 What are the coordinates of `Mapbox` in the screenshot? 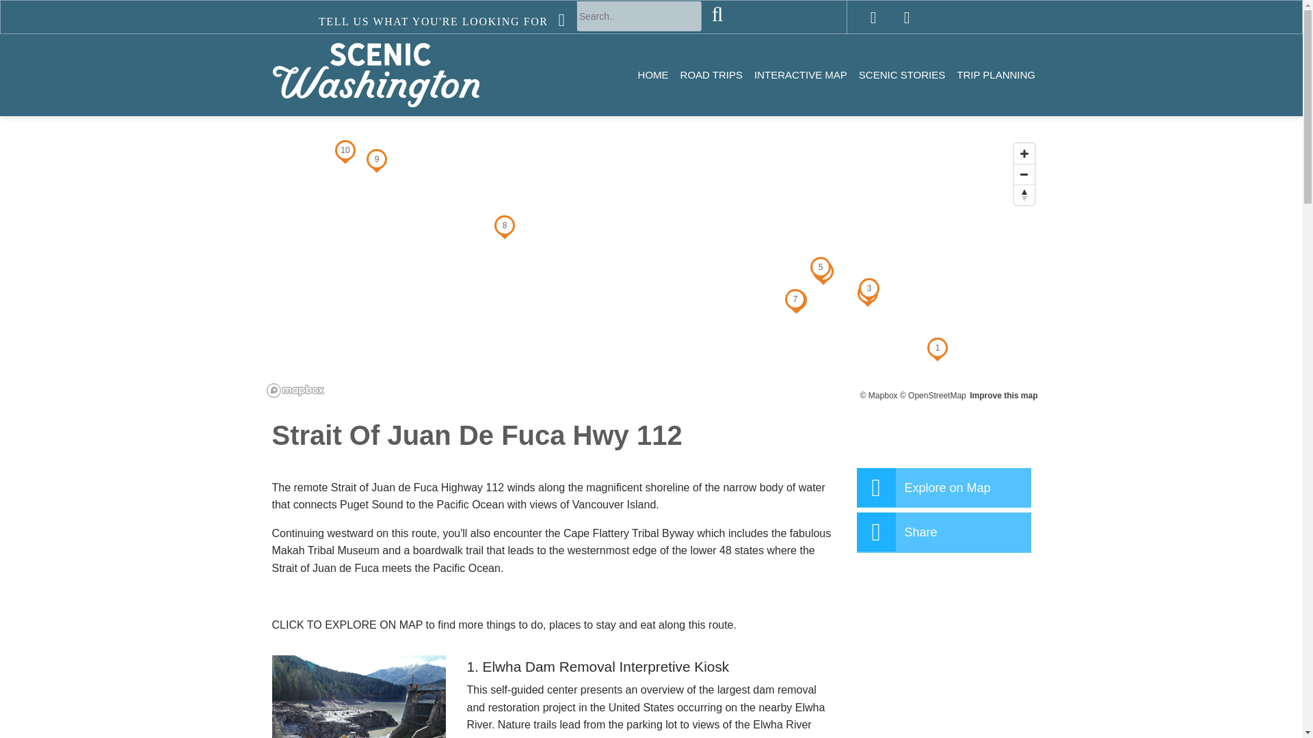 It's located at (879, 396).